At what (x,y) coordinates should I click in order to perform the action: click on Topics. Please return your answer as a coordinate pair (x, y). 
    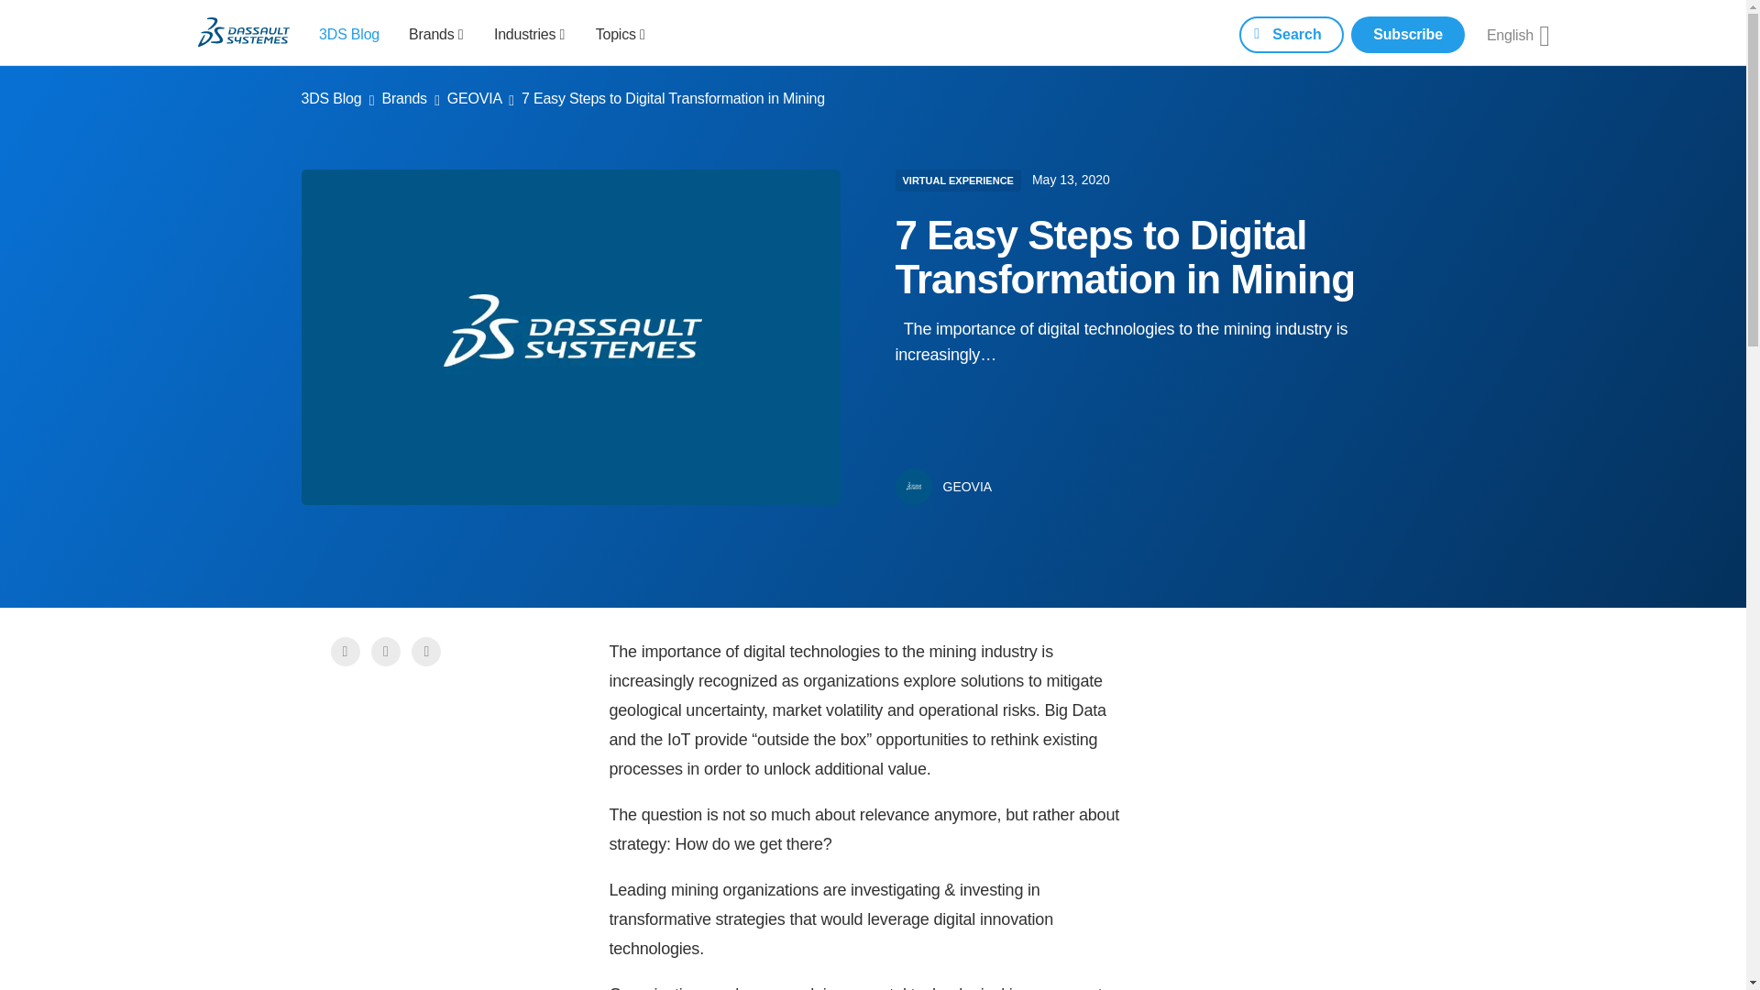
    Looking at the image, I should click on (621, 33).